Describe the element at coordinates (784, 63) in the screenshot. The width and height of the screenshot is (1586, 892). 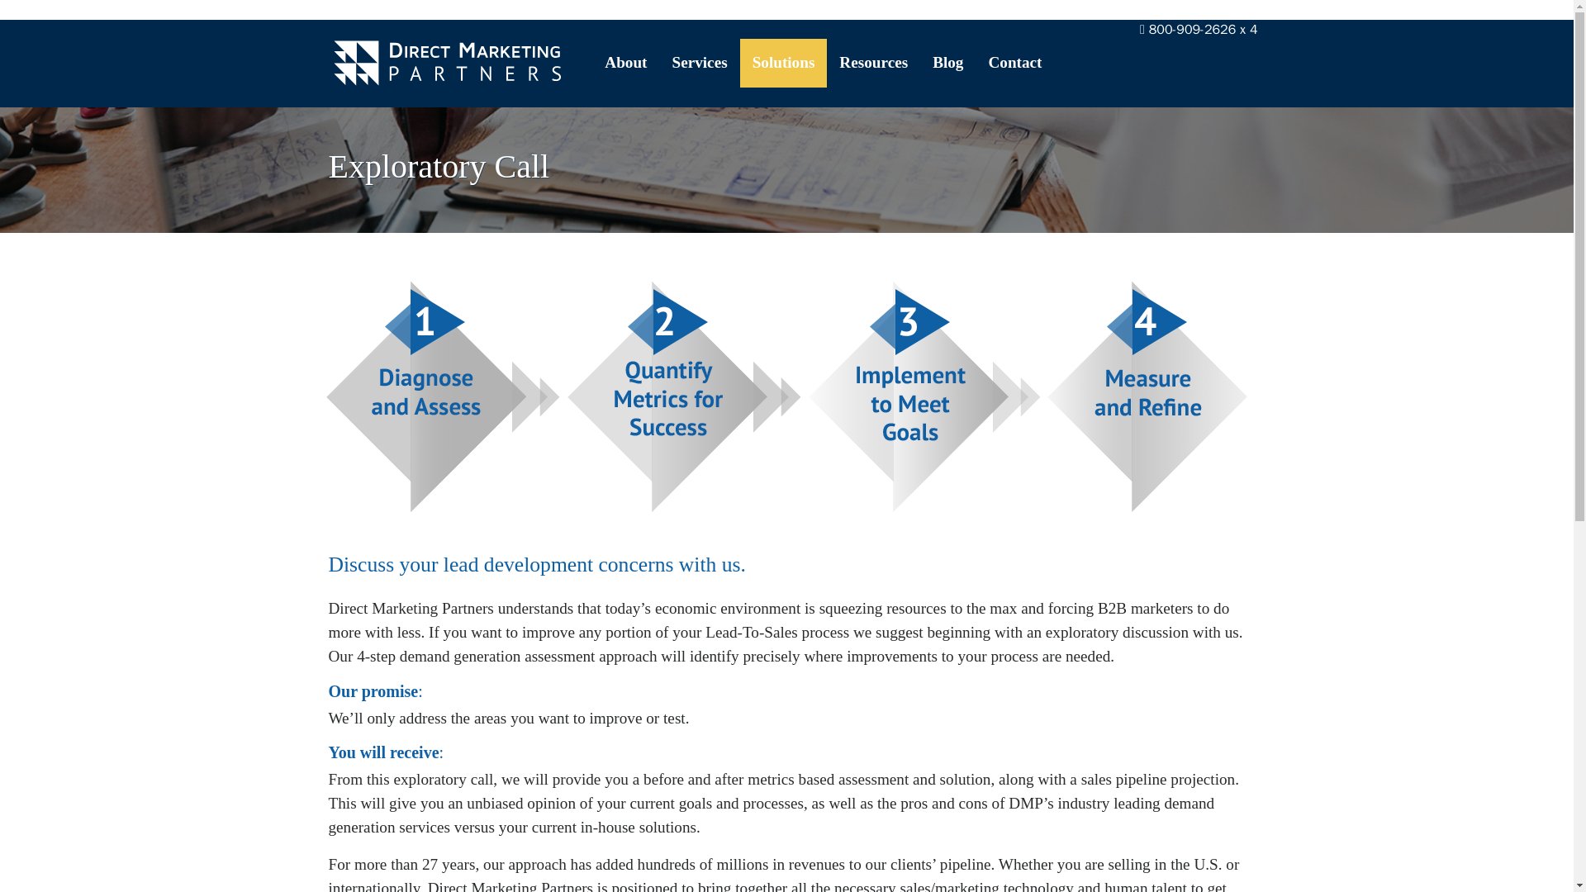
I see `Solutions` at that location.